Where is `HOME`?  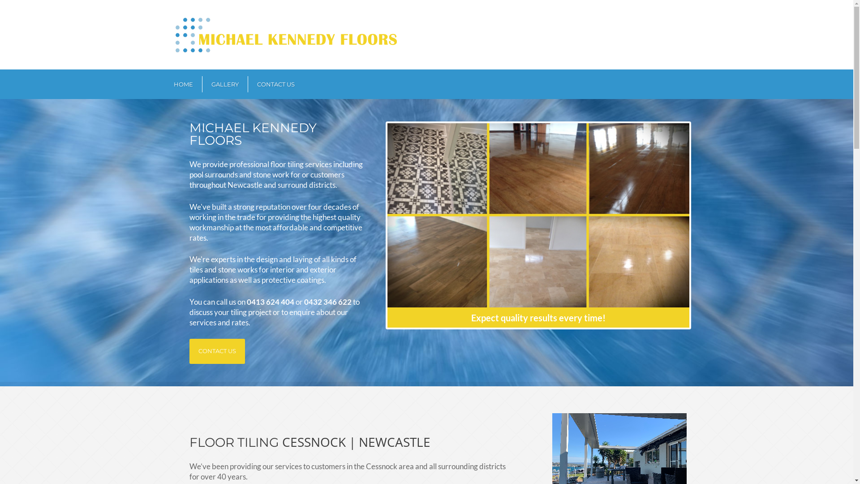 HOME is located at coordinates (184, 84).